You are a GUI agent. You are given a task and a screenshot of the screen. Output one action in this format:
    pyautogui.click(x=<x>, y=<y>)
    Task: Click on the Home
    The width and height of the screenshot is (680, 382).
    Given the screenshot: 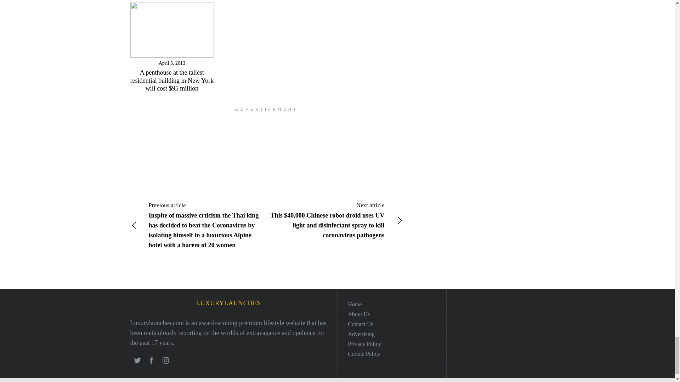 What is the action you would take?
    pyautogui.click(x=355, y=304)
    